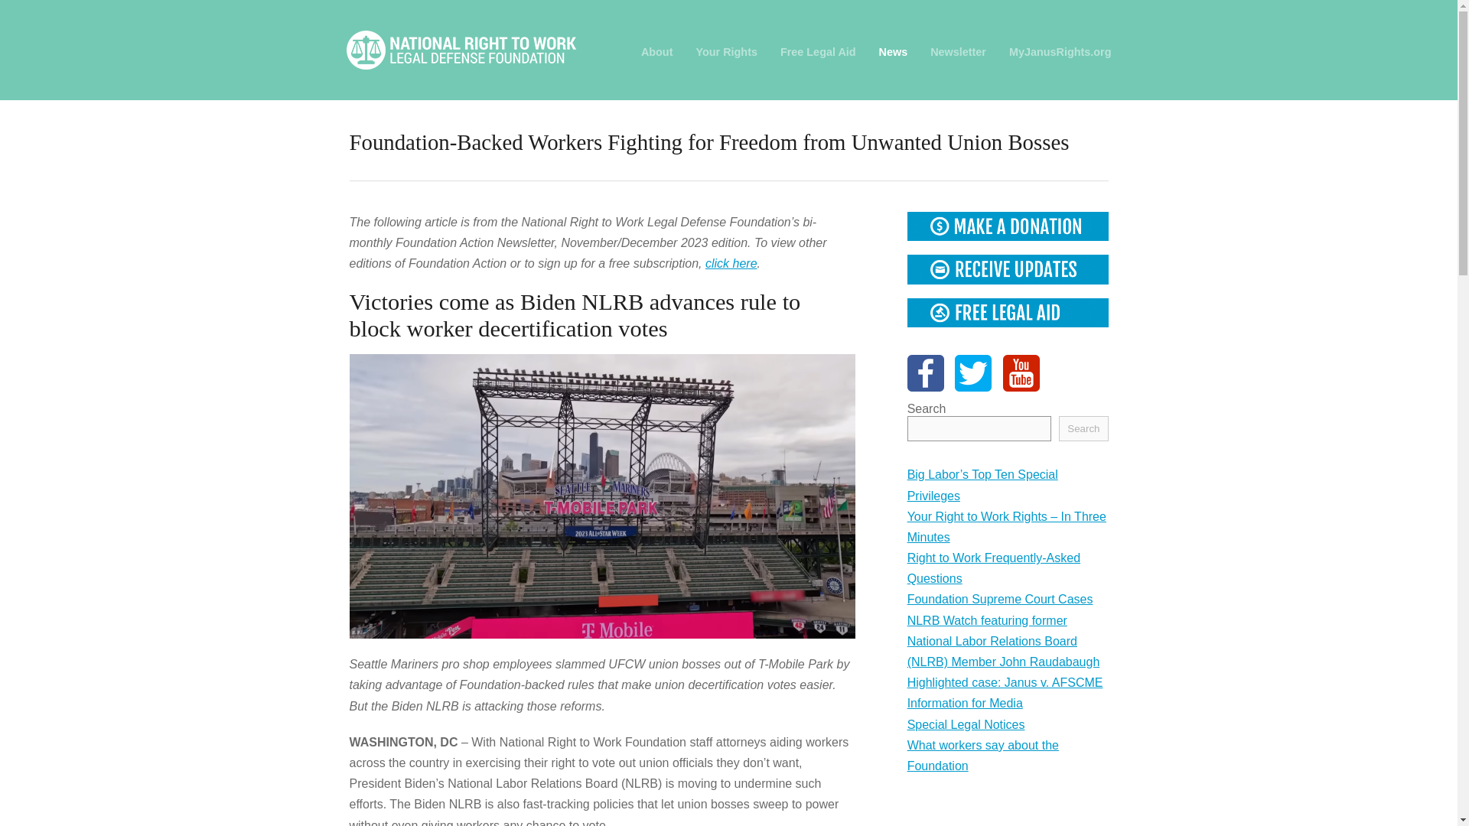 The image size is (1469, 826). Describe the element at coordinates (983, 755) in the screenshot. I see `What workers say about the Foundation` at that location.